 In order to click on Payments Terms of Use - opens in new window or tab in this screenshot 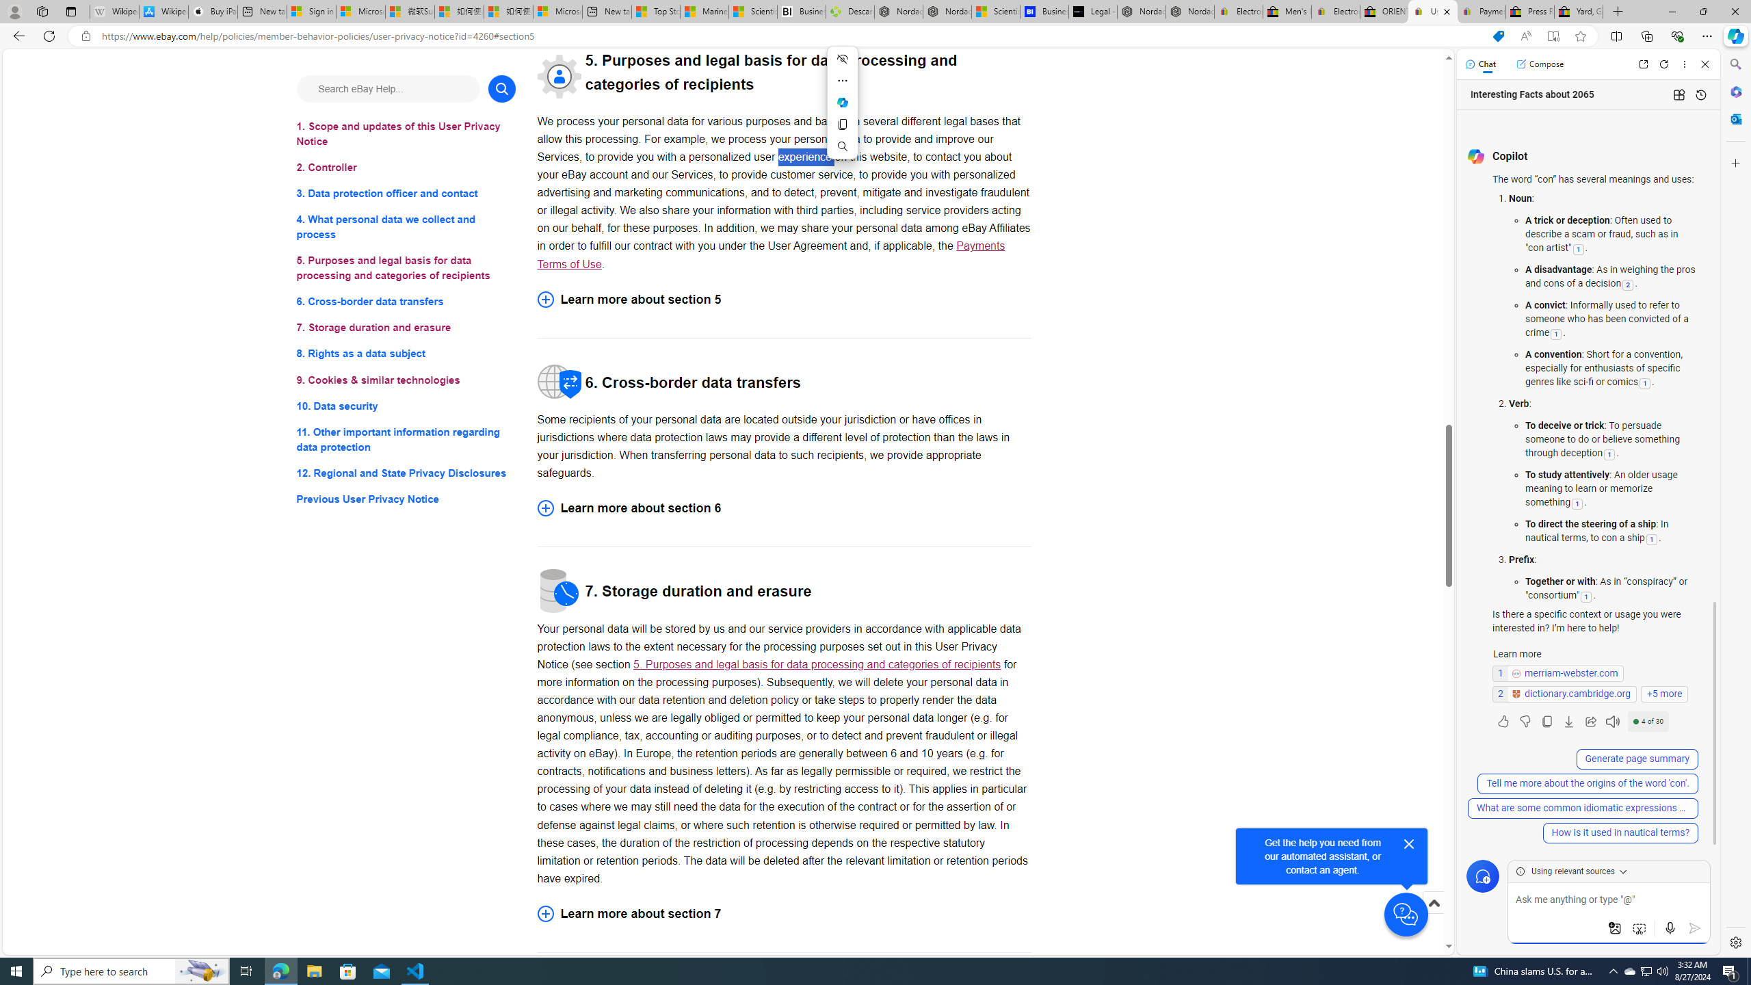, I will do `click(771, 254)`.